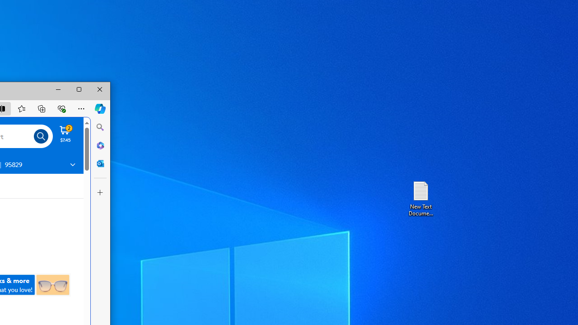 This screenshot has width=578, height=325. I want to click on New Text Document (2), so click(420, 198).